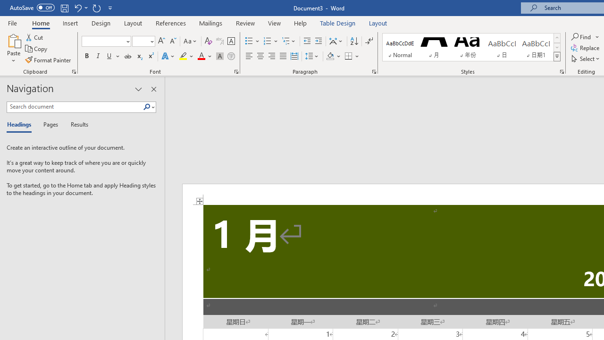  I want to click on Align Right, so click(272, 57).